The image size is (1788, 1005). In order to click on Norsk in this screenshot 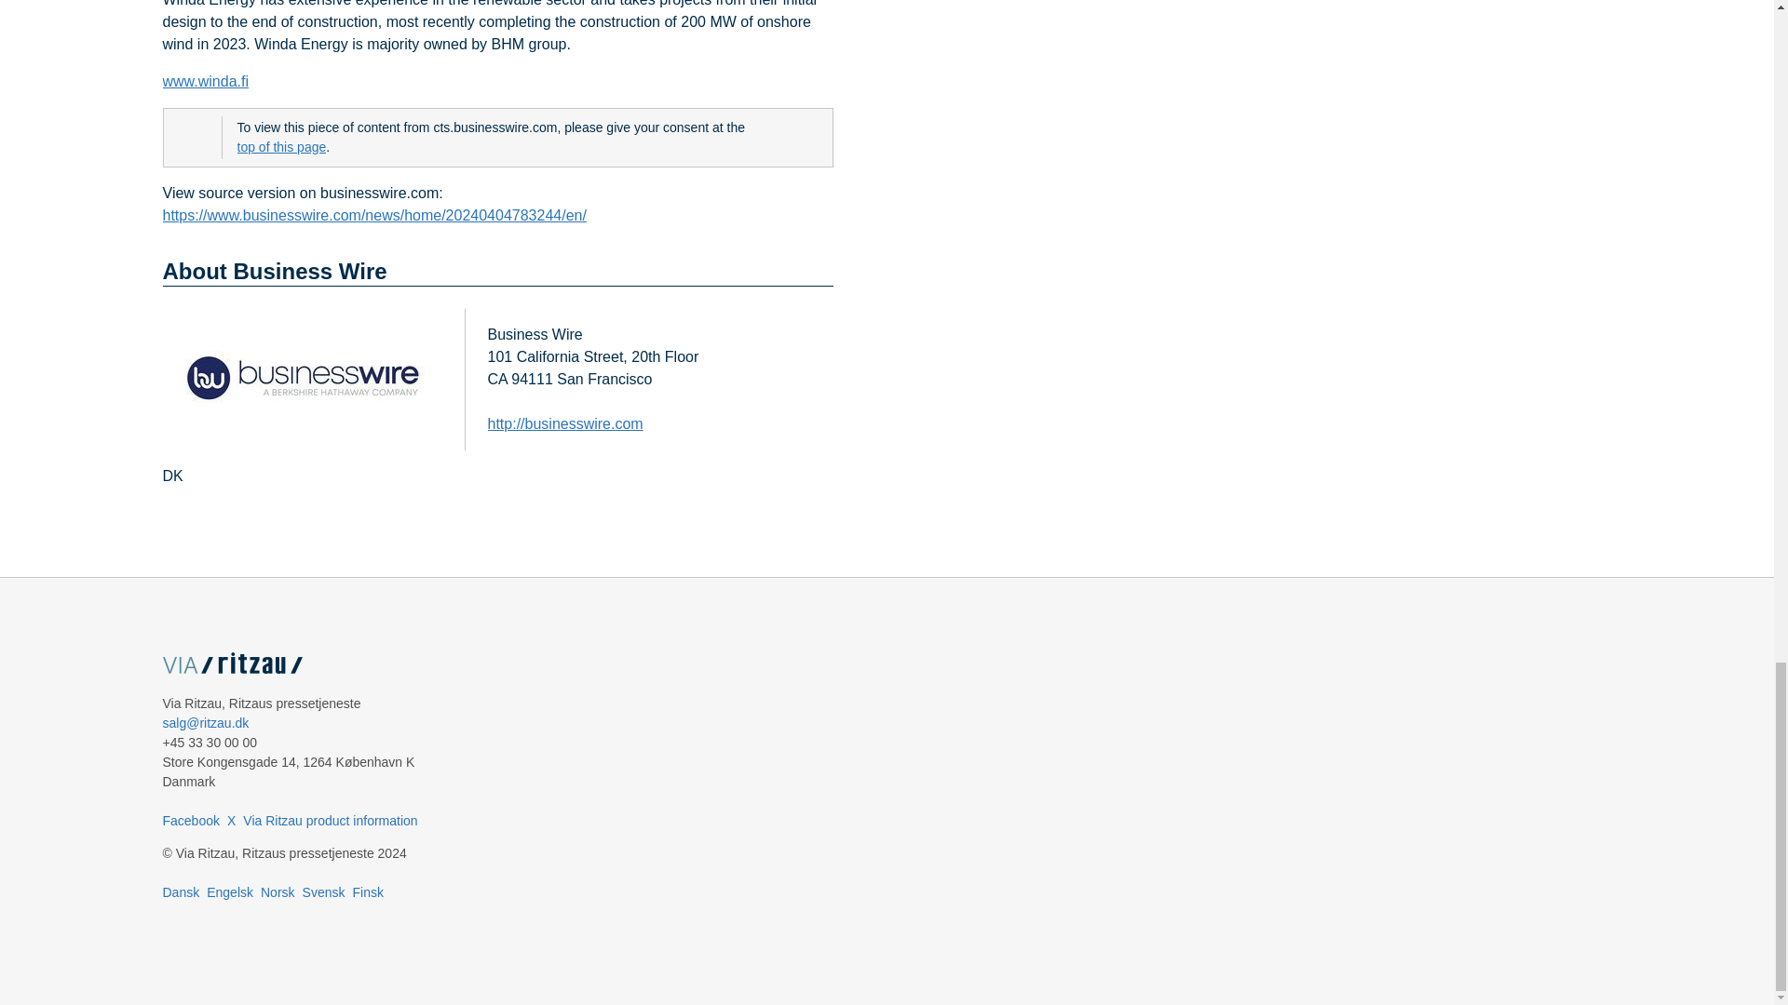, I will do `click(278, 891)`.